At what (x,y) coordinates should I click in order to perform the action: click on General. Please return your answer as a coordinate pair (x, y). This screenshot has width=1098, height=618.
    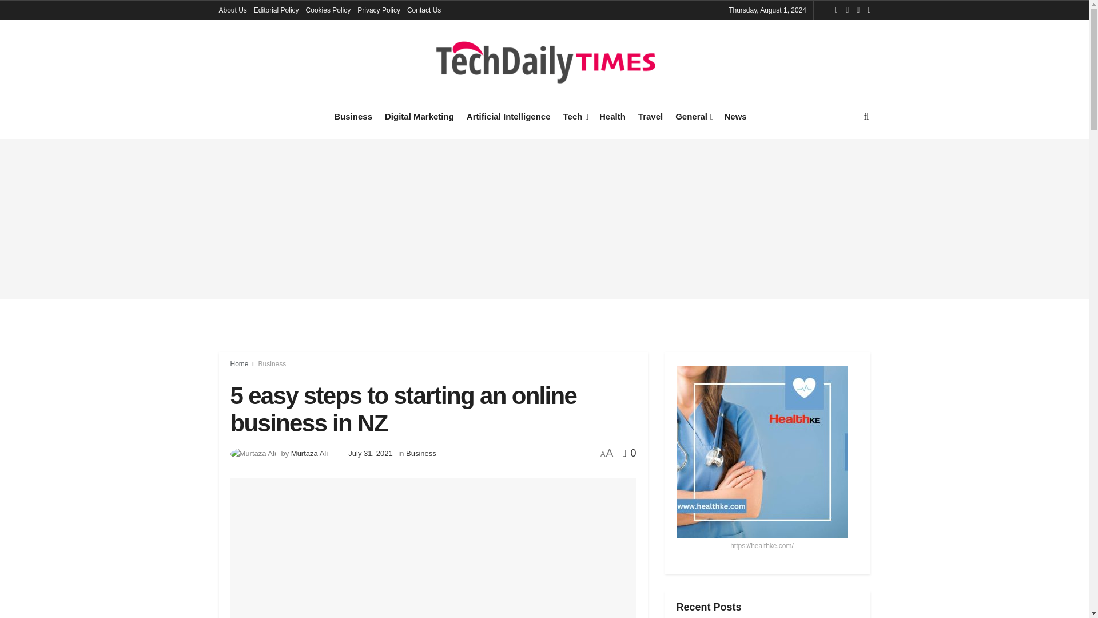
    Looking at the image, I should click on (693, 116).